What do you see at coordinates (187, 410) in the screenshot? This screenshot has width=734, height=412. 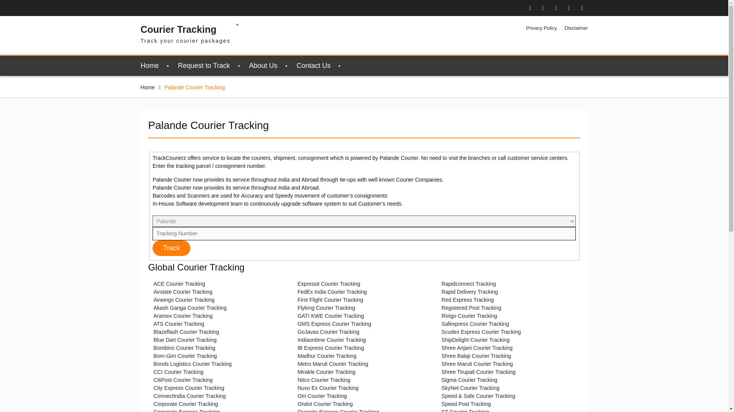 I see `Corporate Express Tracking` at bounding box center [187, 410].